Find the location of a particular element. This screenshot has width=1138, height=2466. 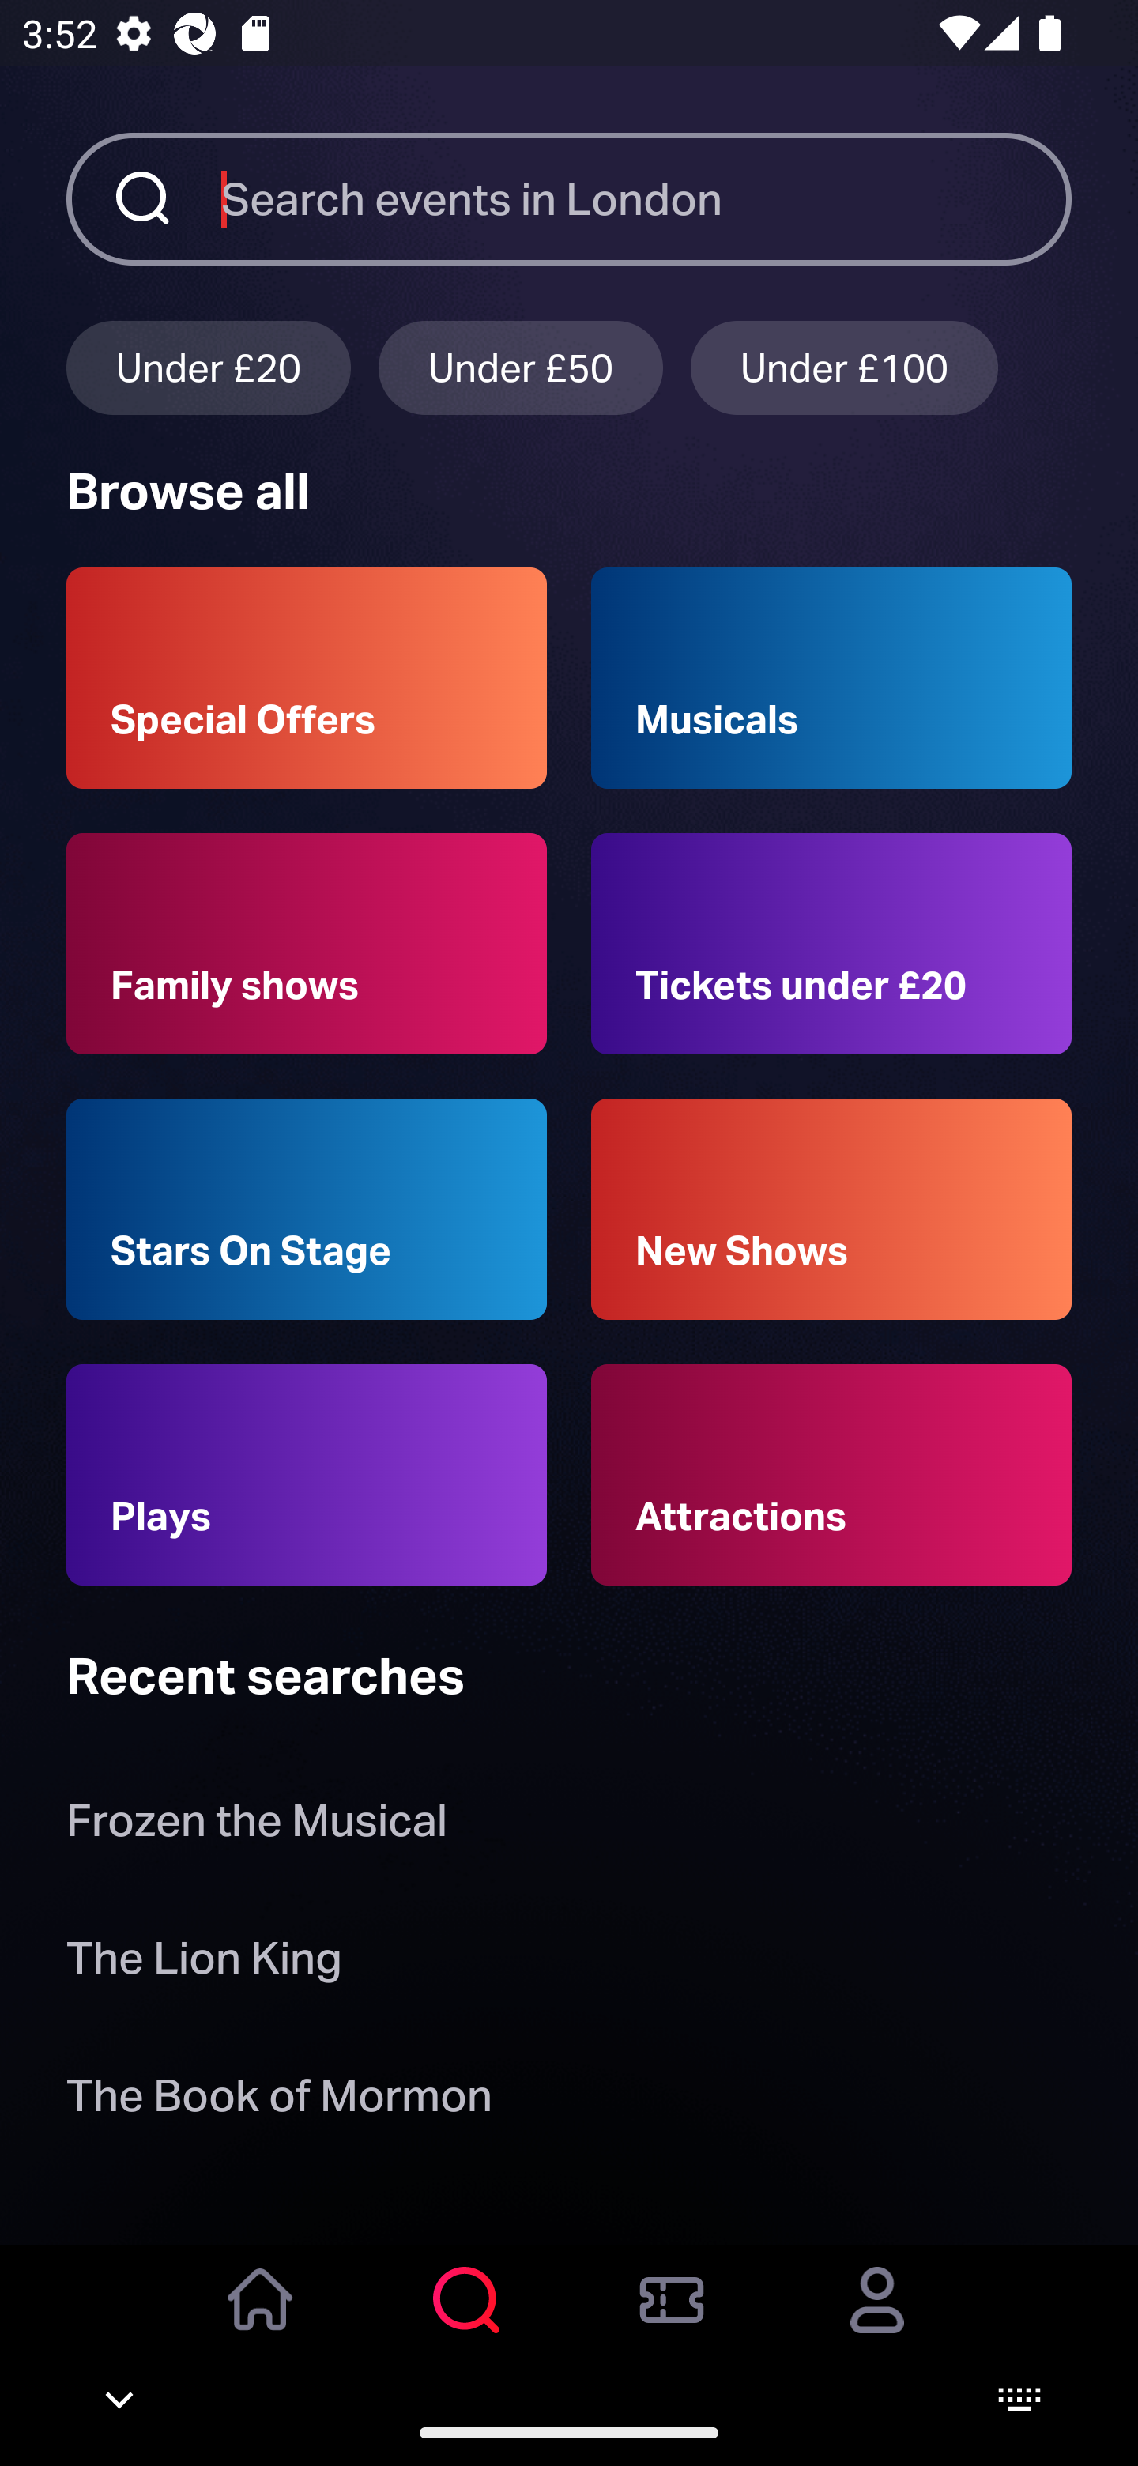

Plays is located at coordinates (307, 1475).